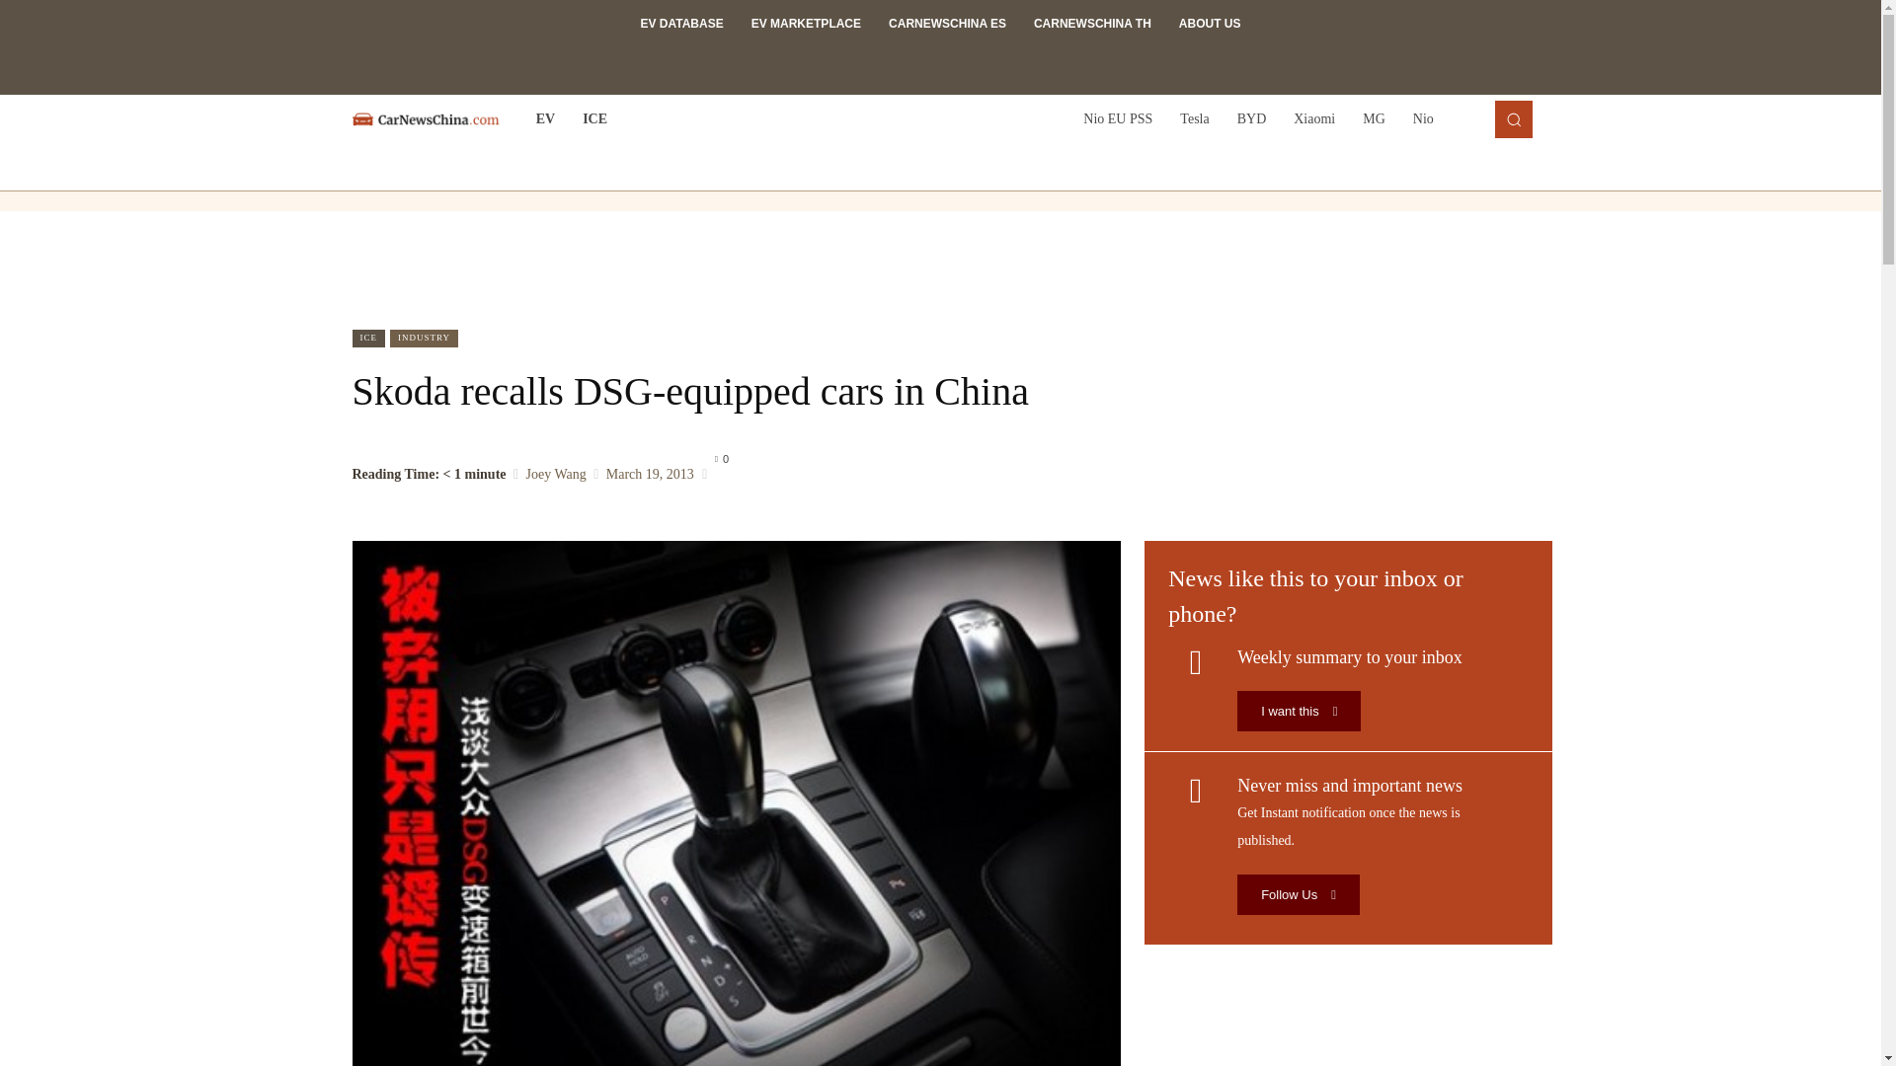 The height and width of the screenshot is (1066, 1896). Describe the element at coordinates (681, 24) in the screenshot. I see `EV DATABASE` at that location.